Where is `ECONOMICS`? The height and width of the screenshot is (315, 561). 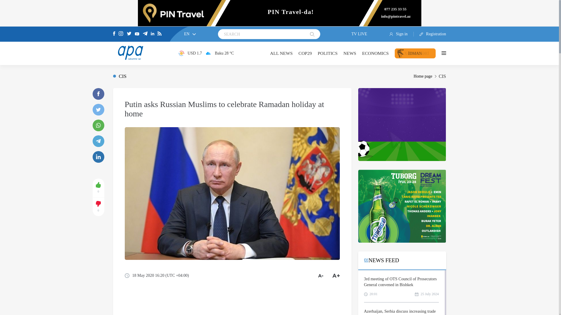 ECONOMICS is located at coordinates (375, 53).